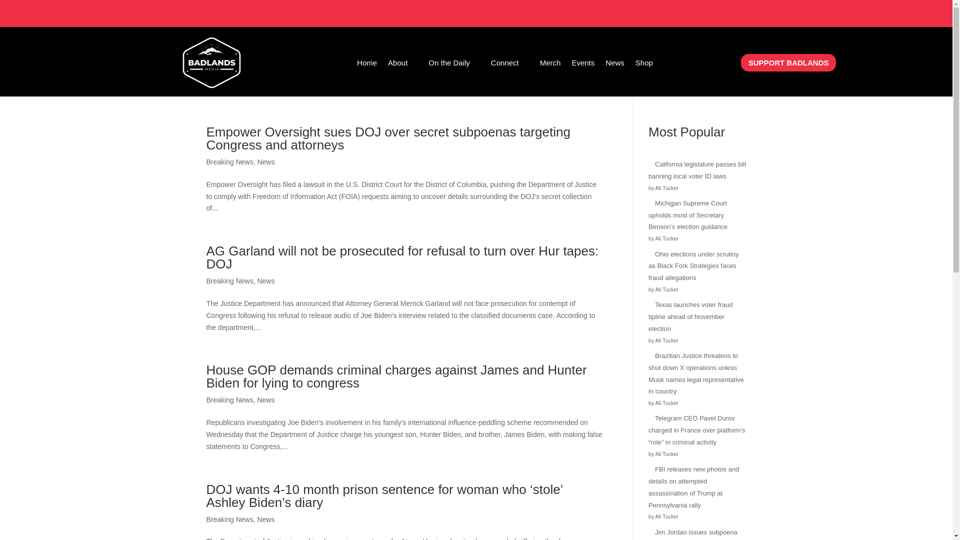 The image size is (960, 540). Describe the element at coordinates (229, 162) in the screenshot. I see `Breaking News` at that location.